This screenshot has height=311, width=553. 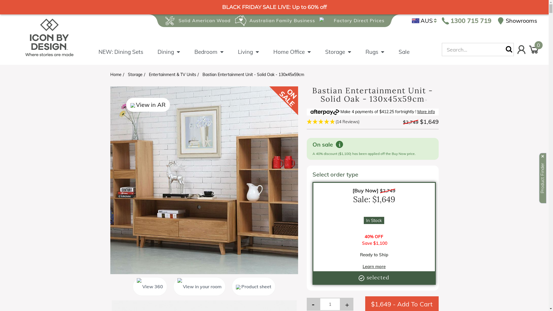 What do you see at coordinates (253, 75) in the screenshot?
I see `Bastian Entertainment Unit - Solid Oak - 130x45x59cm` at bounding box center [253, 75].